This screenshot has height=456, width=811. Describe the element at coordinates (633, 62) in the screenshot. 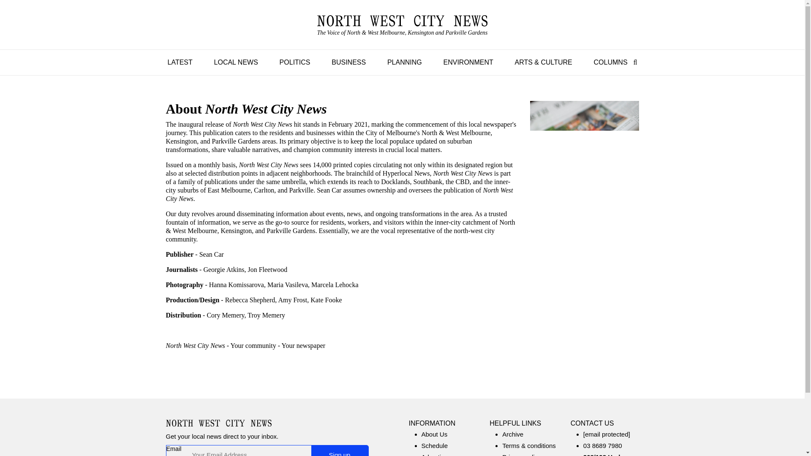

I see `Search` at that location.